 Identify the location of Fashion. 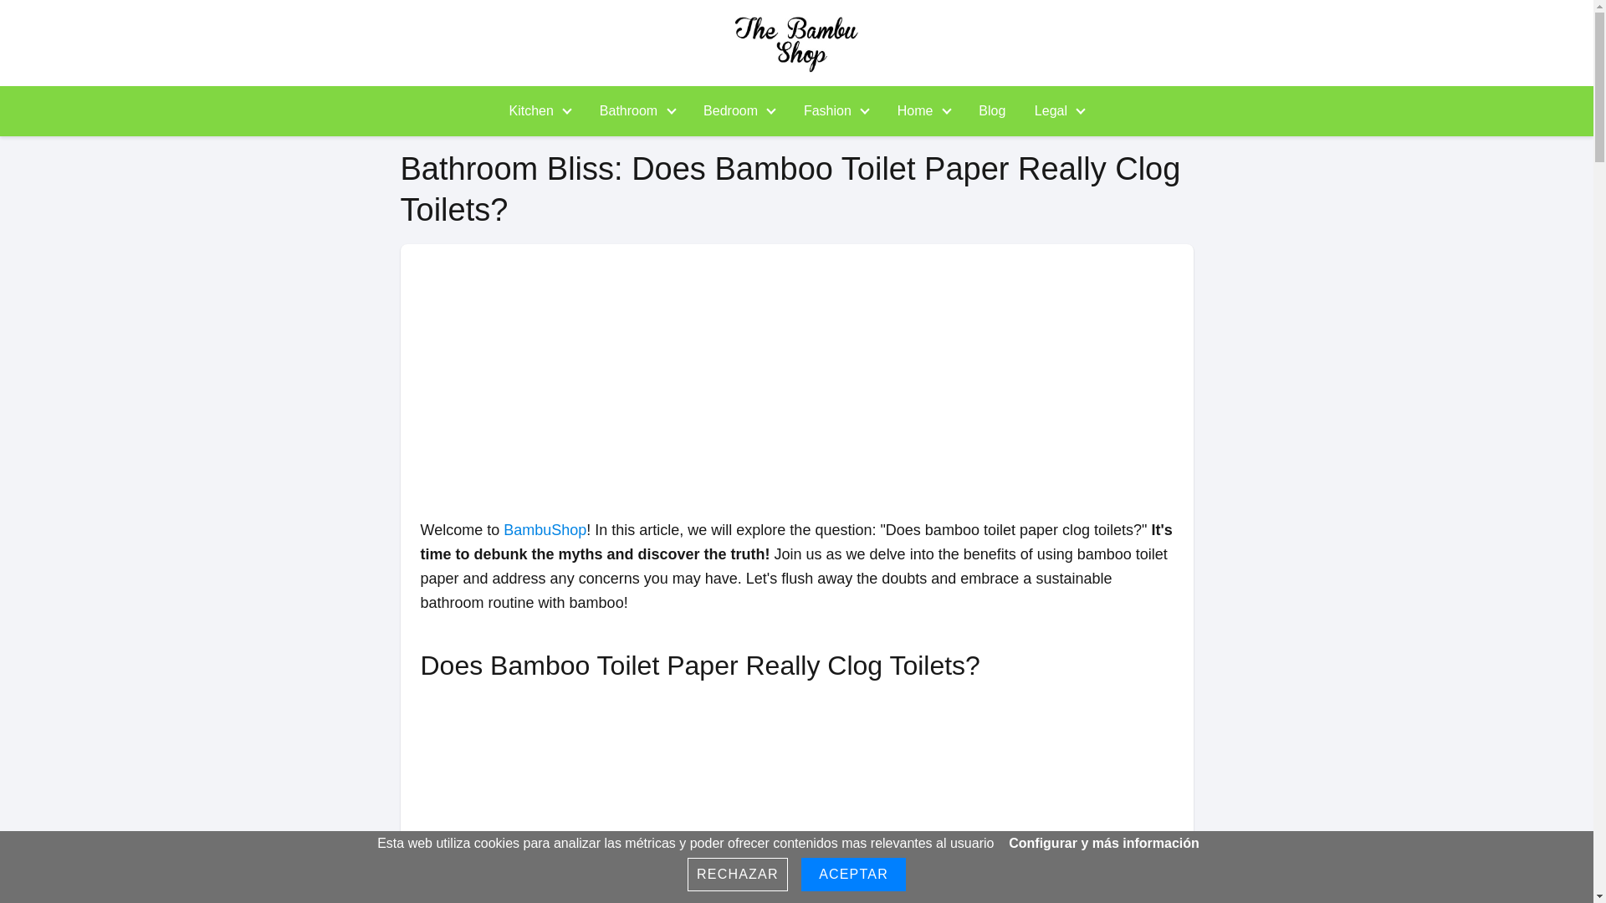
(831, 110).